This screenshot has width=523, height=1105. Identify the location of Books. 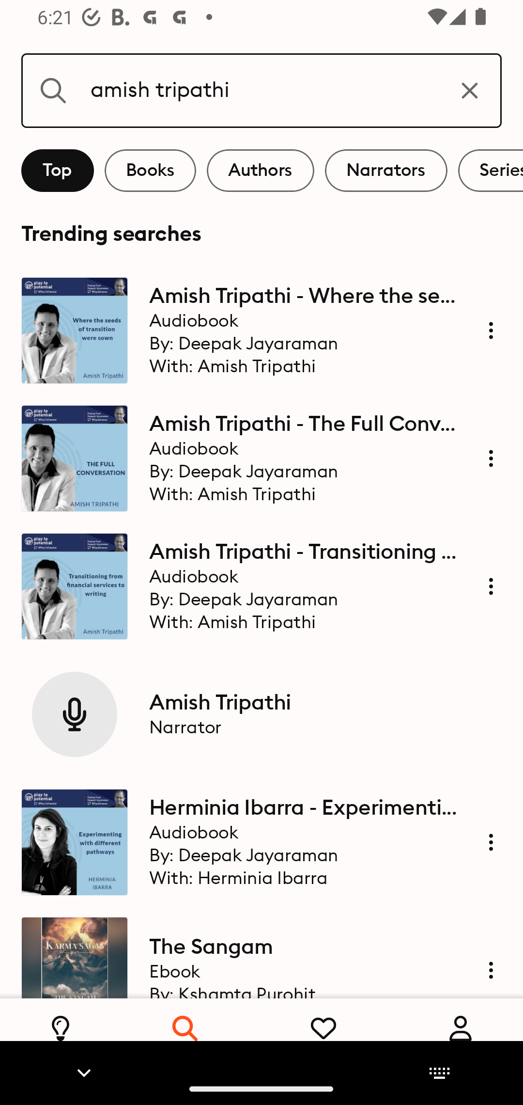
(150, 171).